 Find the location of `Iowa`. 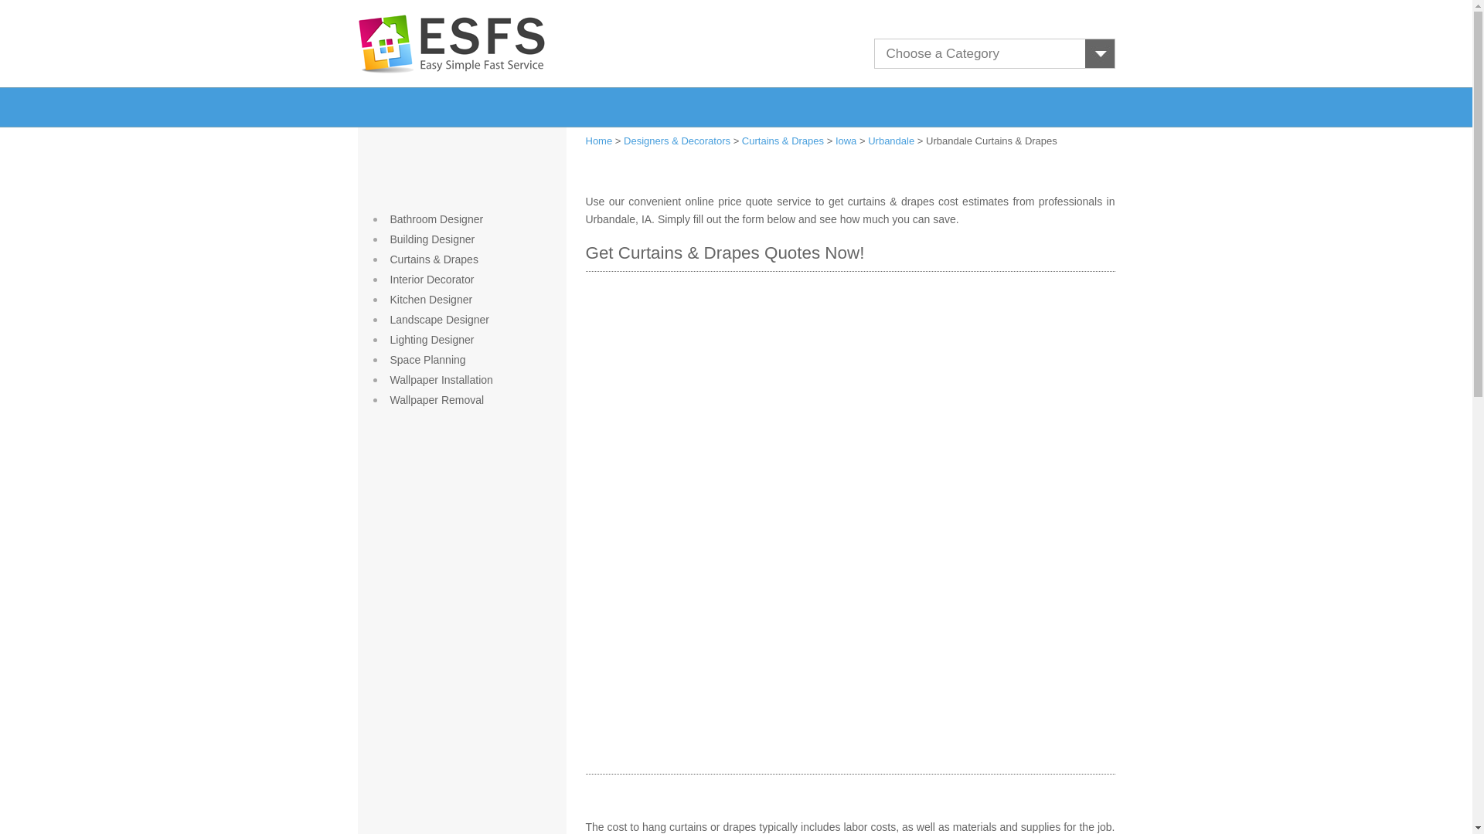

Iowa is located at coordinates (846, 141).